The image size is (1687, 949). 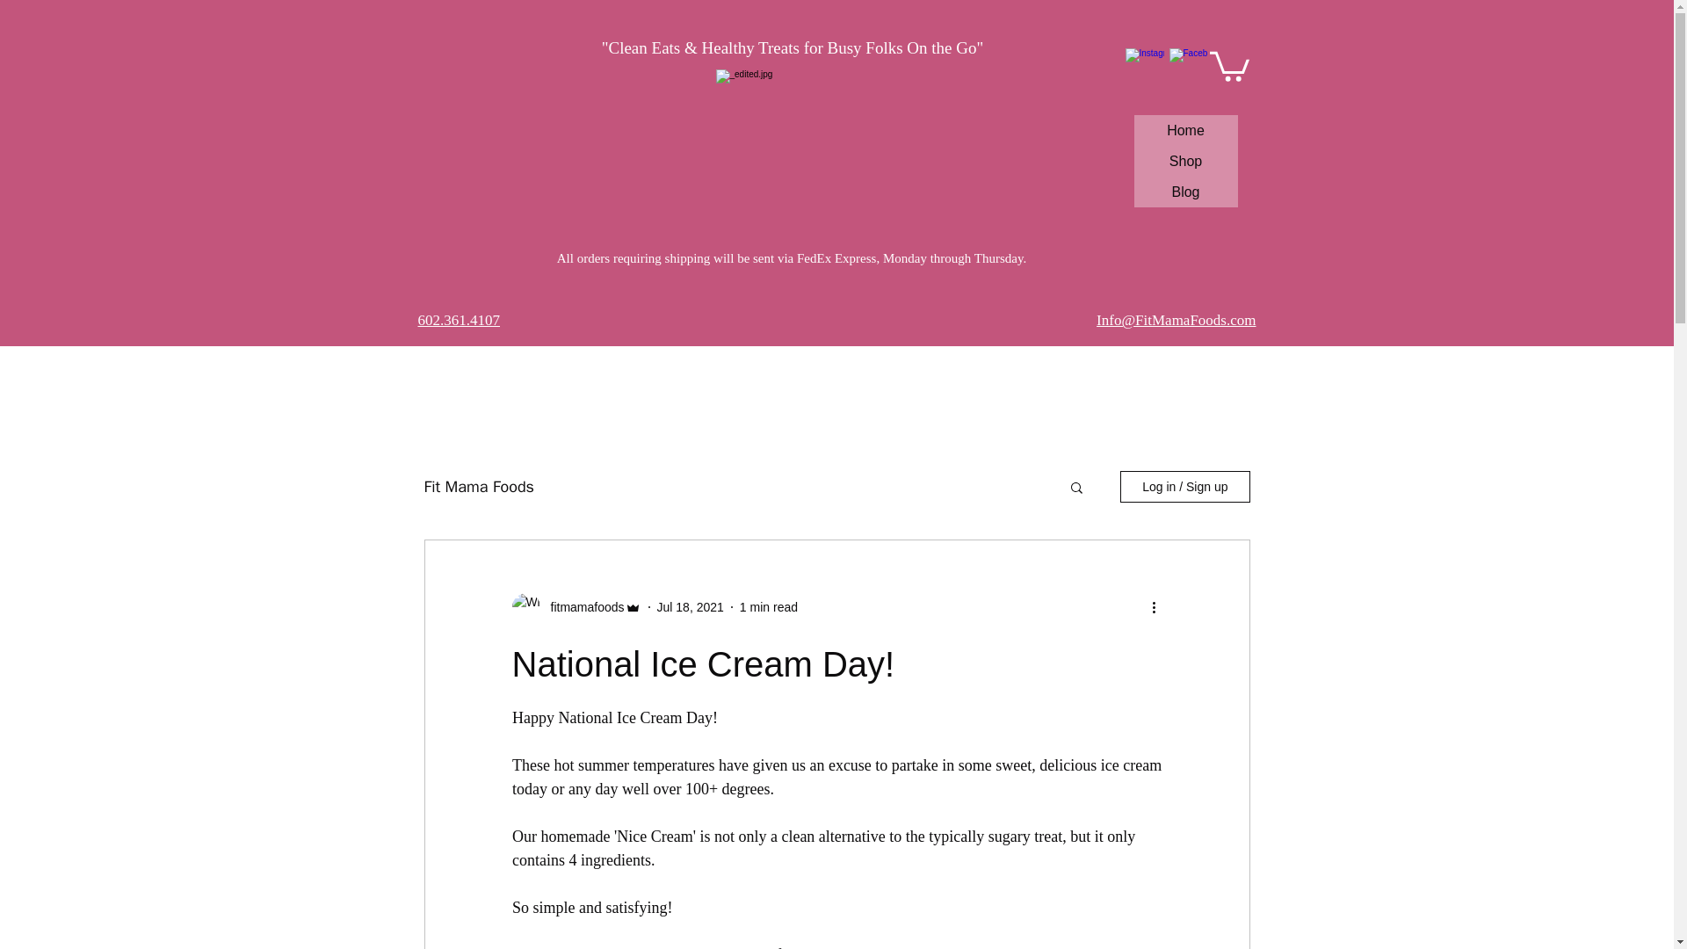 I want to click on Blog, so click(x=1184, y=192).